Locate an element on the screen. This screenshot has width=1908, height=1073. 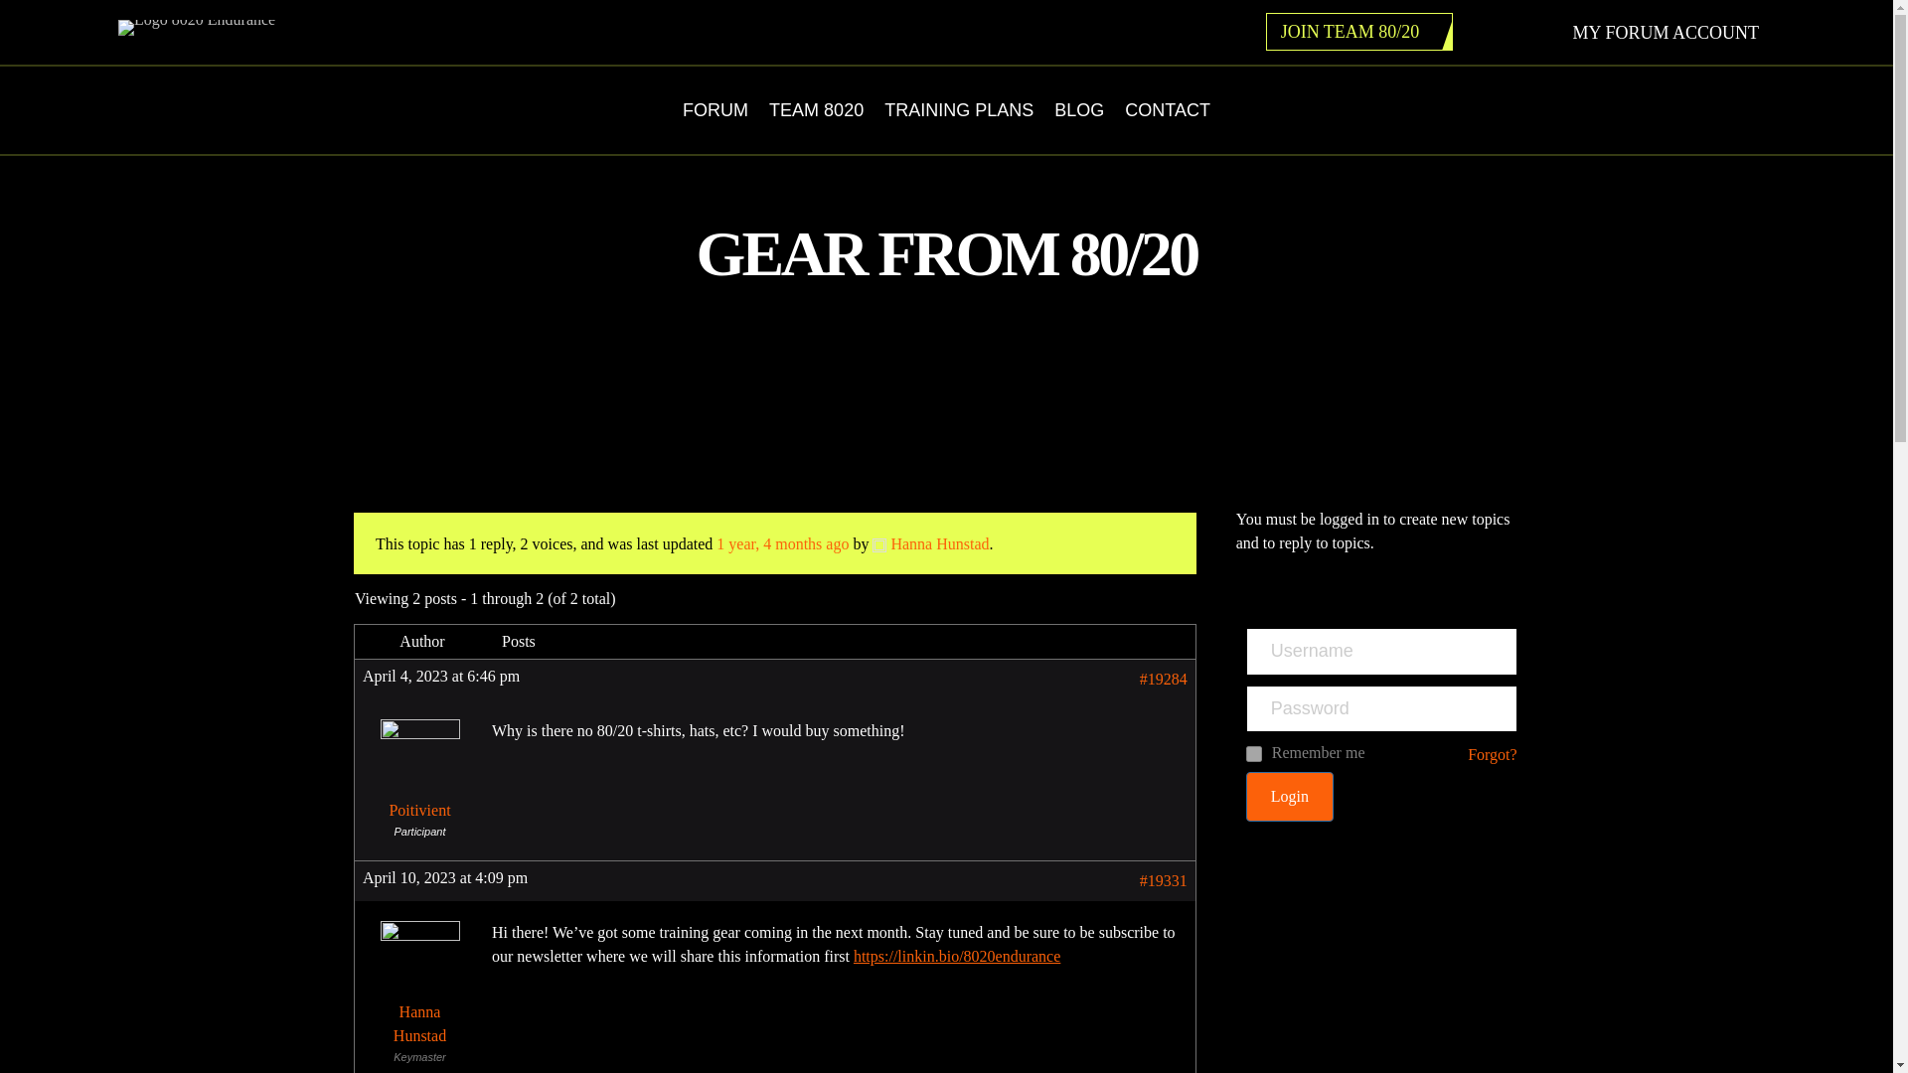
MY FORUM ACCOUNT is located at coordinates (1669, 32).